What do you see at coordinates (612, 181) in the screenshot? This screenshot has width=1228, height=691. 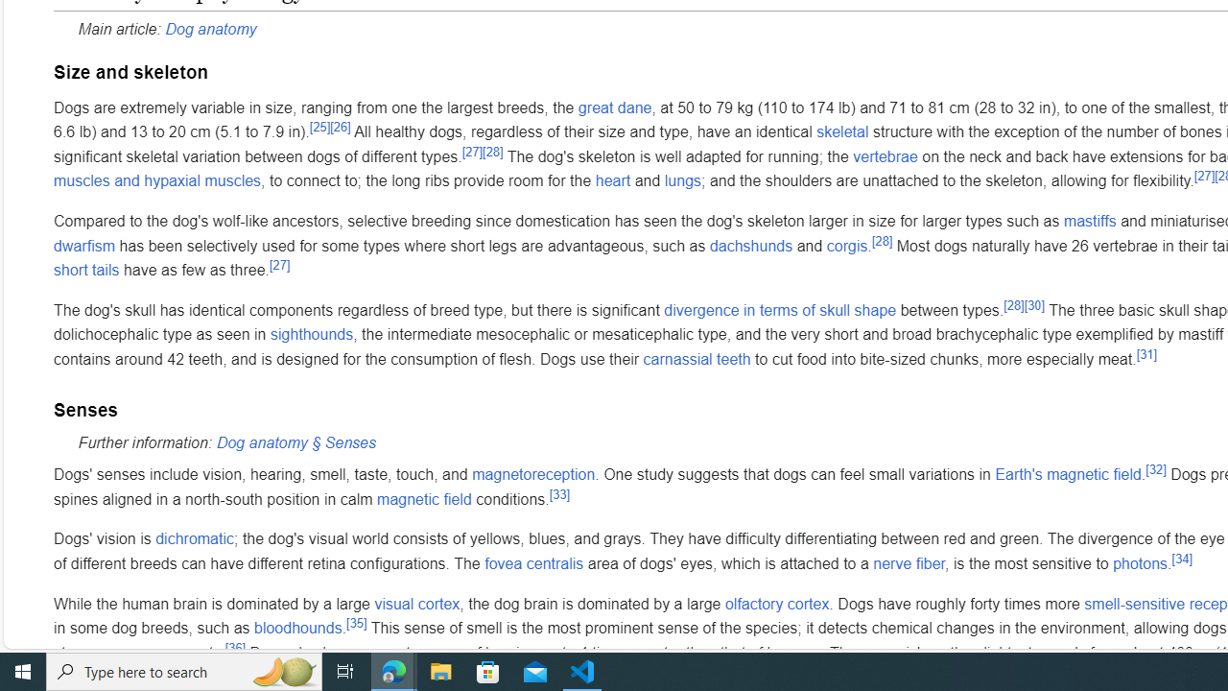 I see `heart` at bounding box center [612, 181].